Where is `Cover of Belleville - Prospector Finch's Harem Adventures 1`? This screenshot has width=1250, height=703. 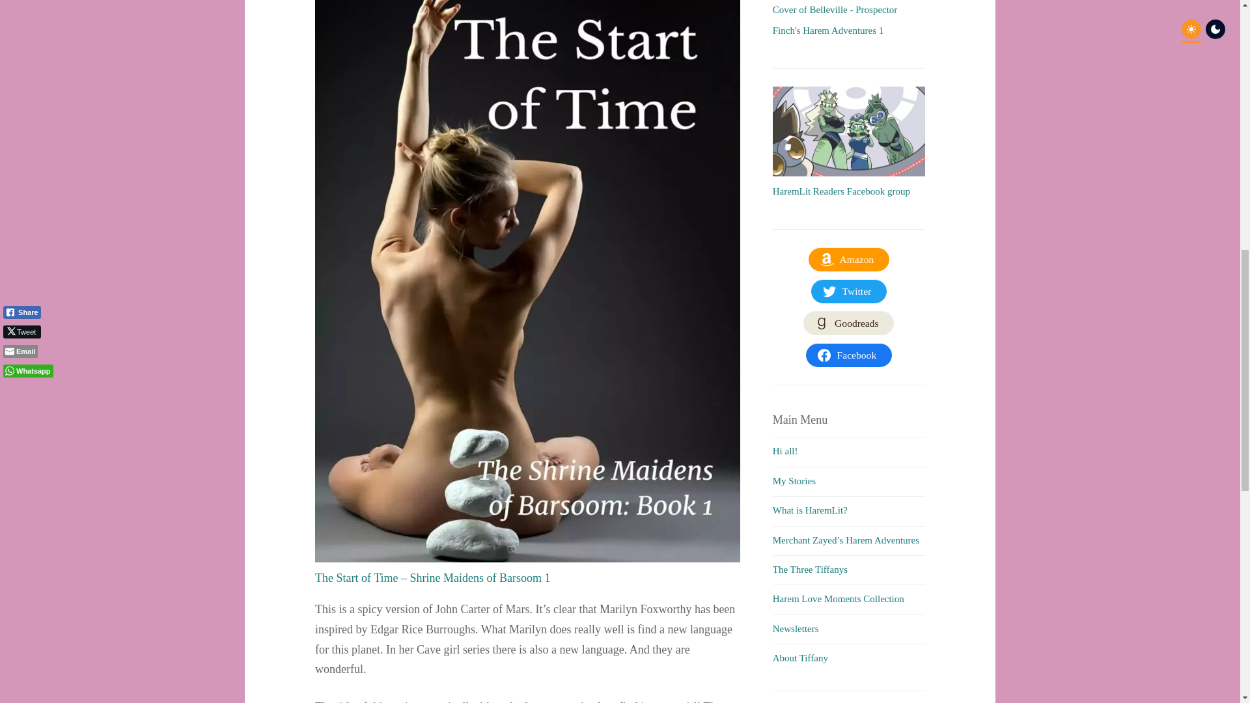
Cover of Belleville - Prospector Finch's Harem Adventures 1 is located at coordinates (835, 20).